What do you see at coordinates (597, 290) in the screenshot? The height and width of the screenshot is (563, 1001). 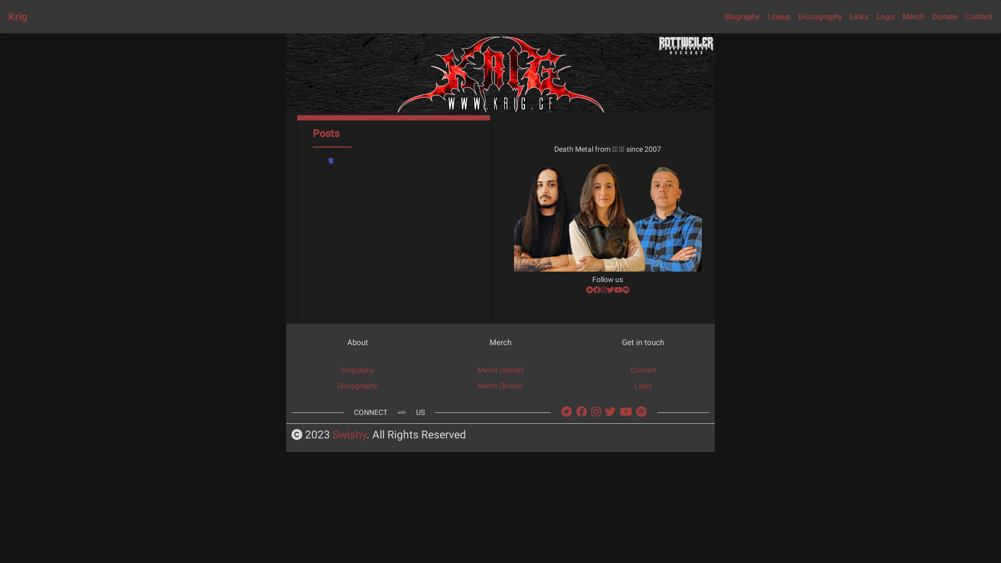 I see `Facebook` at bounding box center [597, 290].